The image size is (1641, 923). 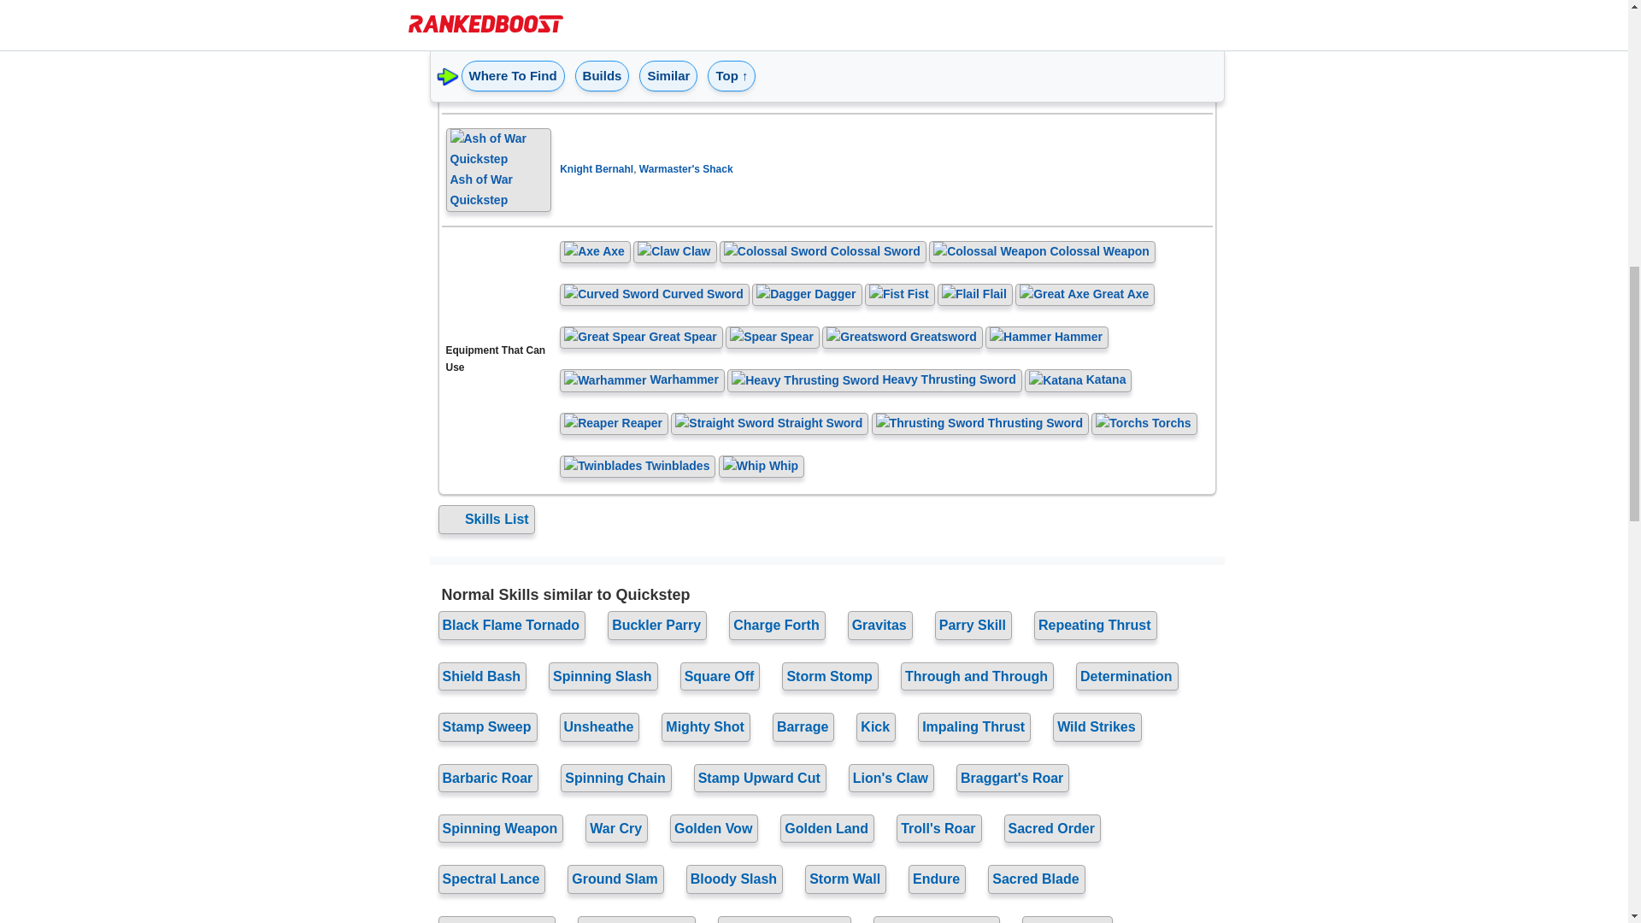 I want to click on Ash of War Quickstep, so click(x=499, y=170).